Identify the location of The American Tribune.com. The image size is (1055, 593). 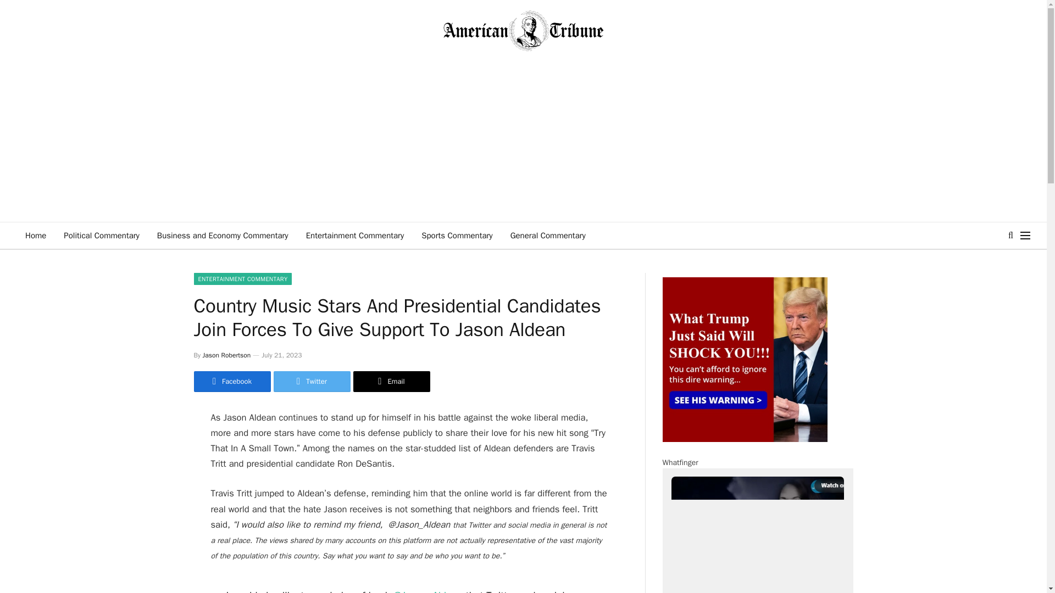
(523, 30).